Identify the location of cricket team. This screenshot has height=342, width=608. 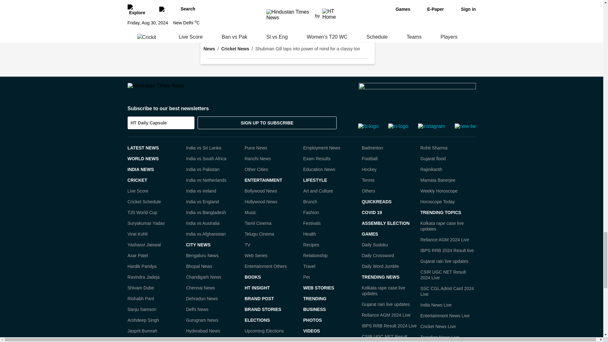
(286, 5).